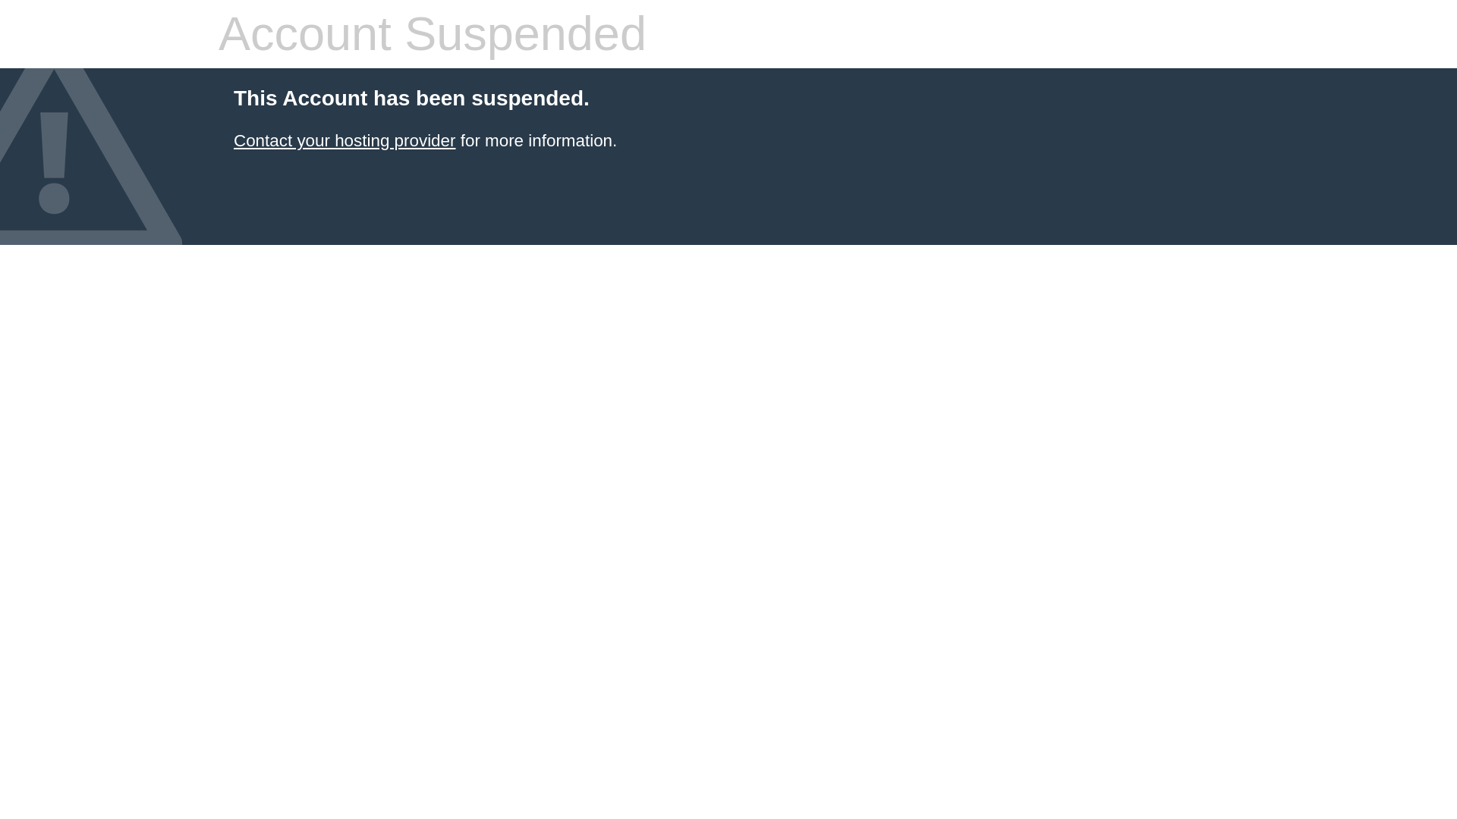  I want to click on Contact your hosting provider, so click(344, 140).